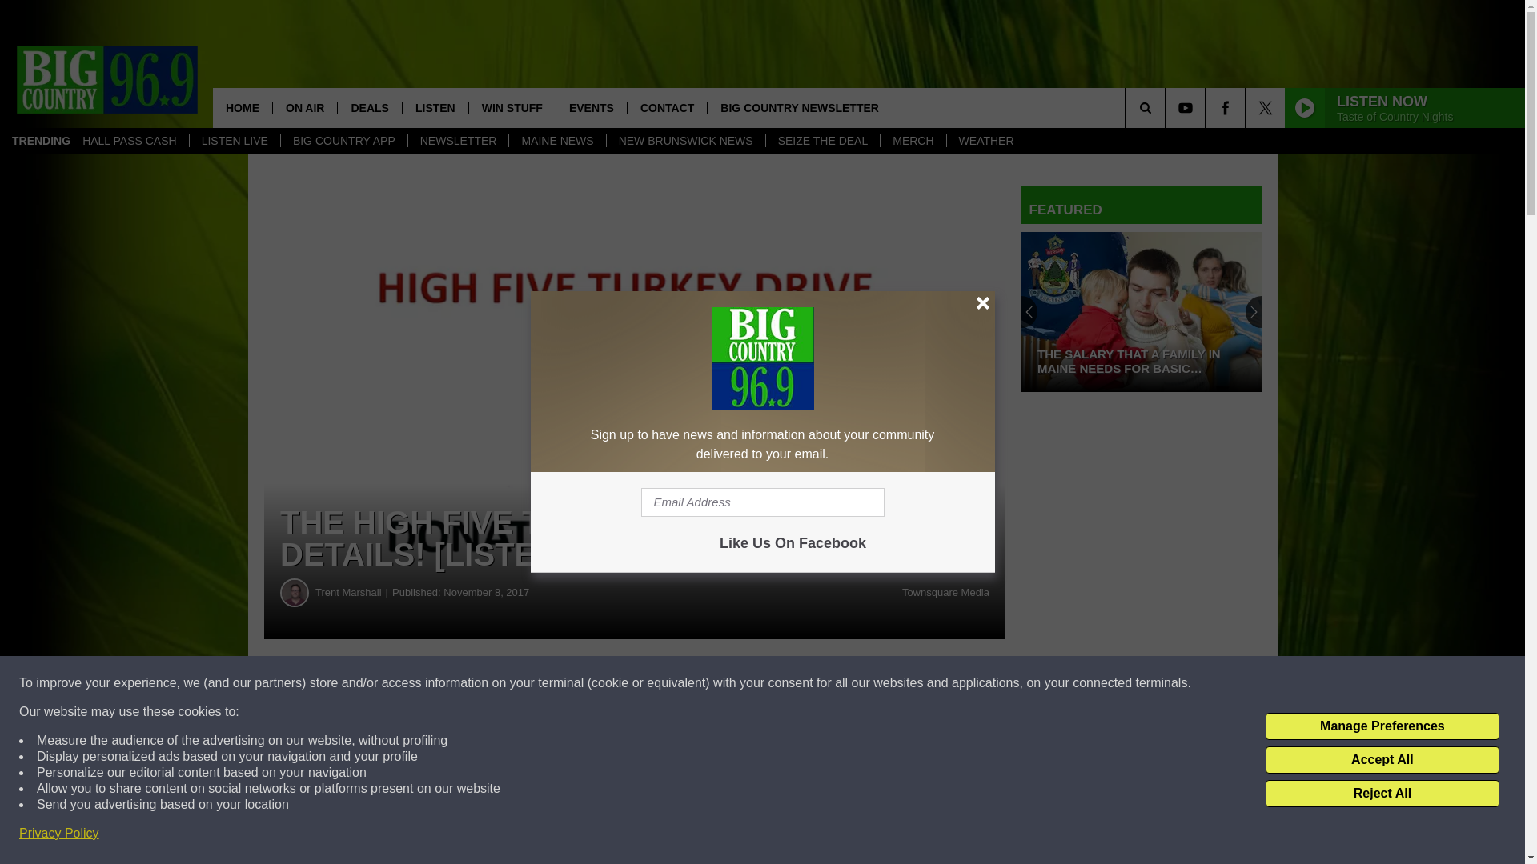  What do you see at coordinates (591, 107) in the screenshot?
I see `EVENTS` at bounding box center [591, 107].